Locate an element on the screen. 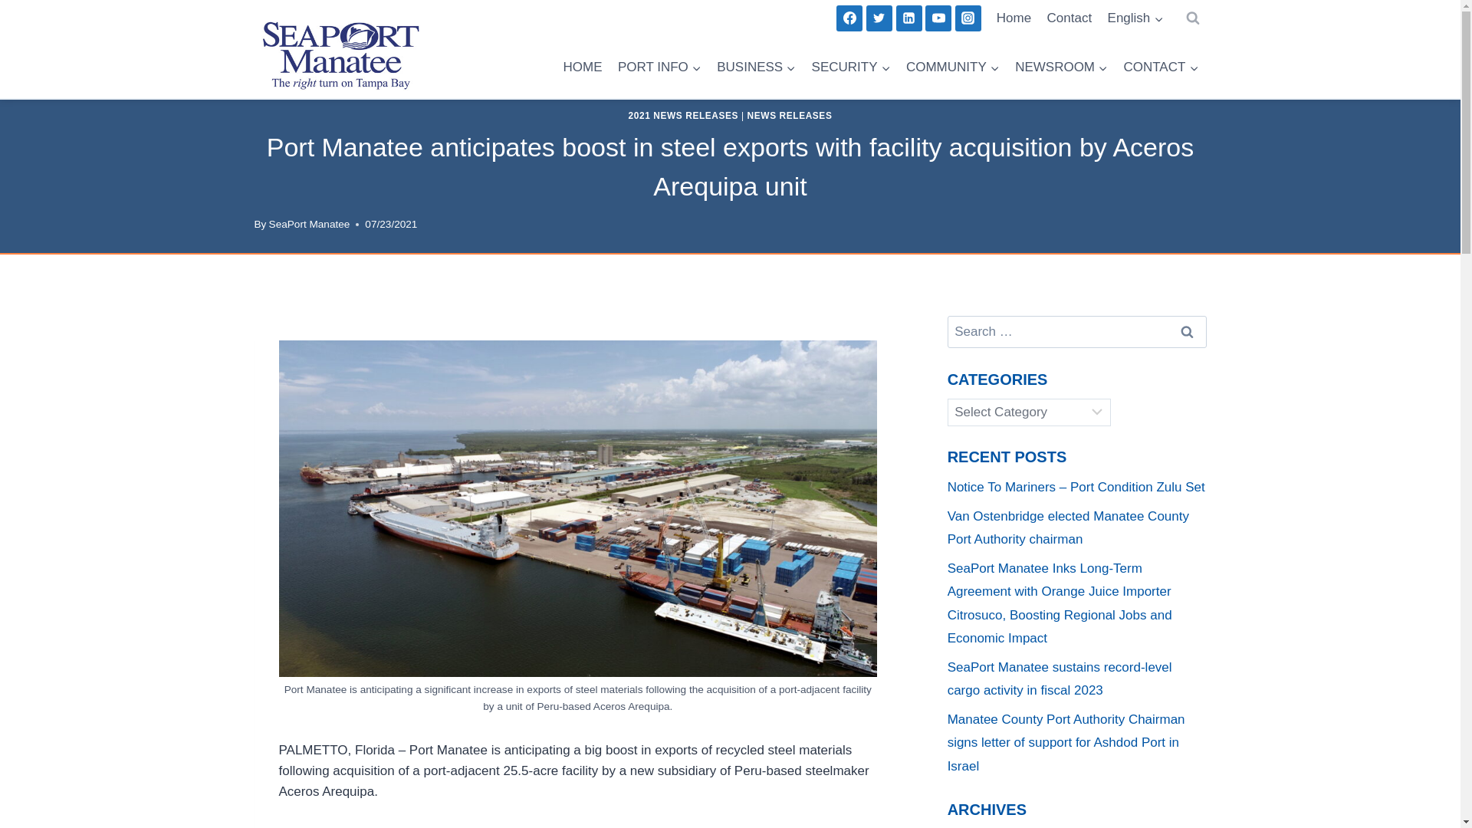 The height and width of the screenshot is (828, 1472). Search is located at coordinates (1188, 331).